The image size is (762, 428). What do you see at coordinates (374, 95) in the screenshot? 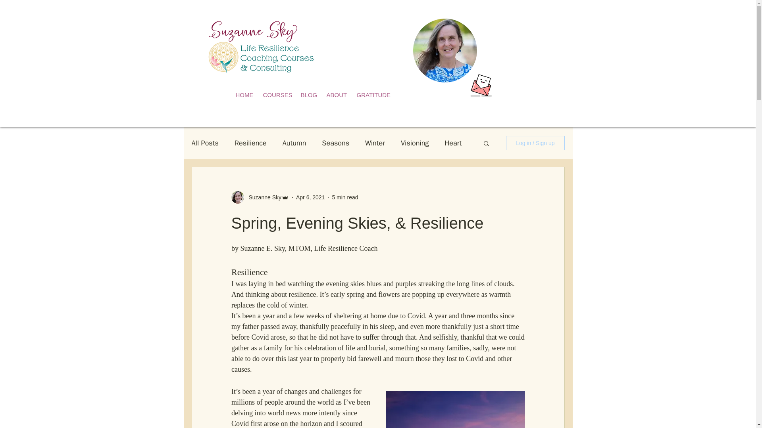
I see `GRATITUDE` at bounding box center [374, 95].